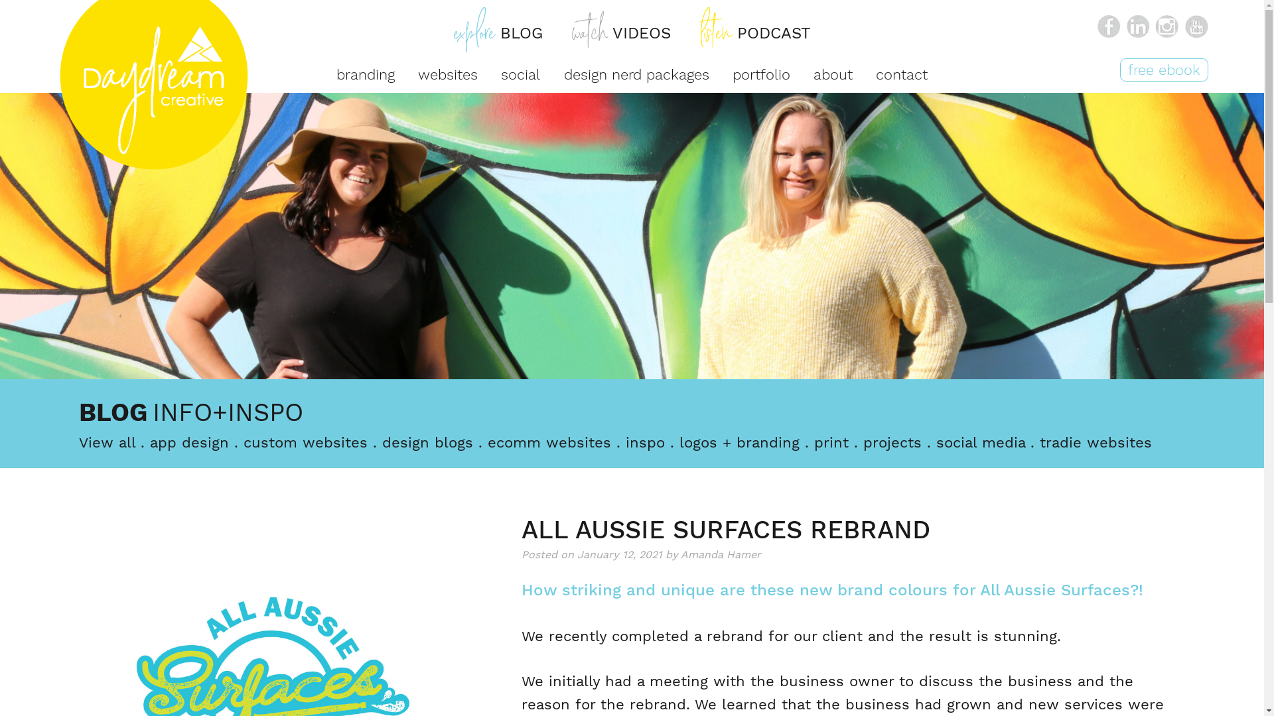 The width and height of the screenshot is (1274, 716). What do you see at coordinates (1164, 70) in the screenshot?
I see `free ebook` at bounding box center [1164, 70].